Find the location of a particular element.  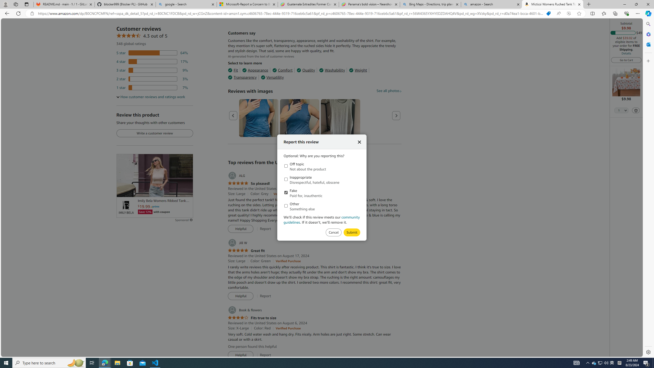

Previous page is located at coordinates (233, 115).